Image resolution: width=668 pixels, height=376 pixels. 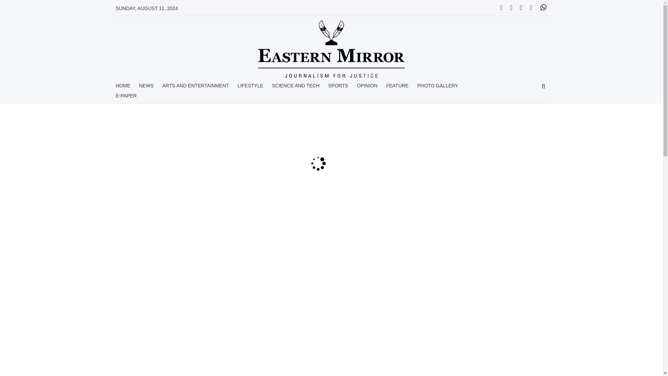 I want to click on LIFESTYLE, so click(x=250, y=88).